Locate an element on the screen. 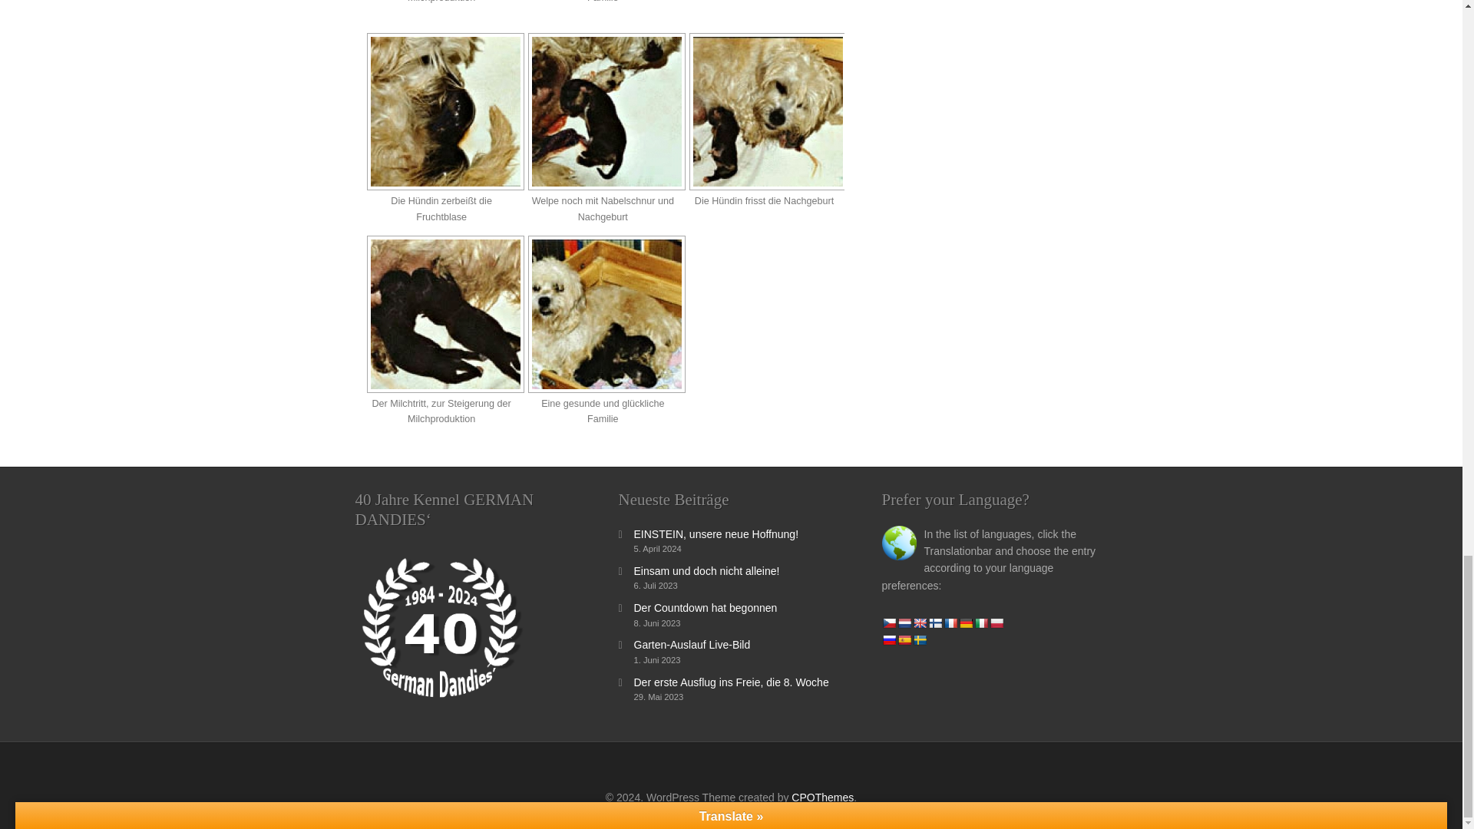 This screenshot has width=1474, height=829. Welpe noch mit Nabelschnur und Nachgeburt is located at coordinates (601, 112).